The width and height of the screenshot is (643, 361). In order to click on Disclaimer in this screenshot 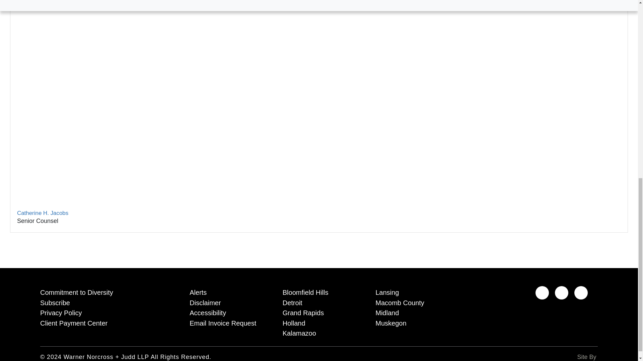, I will do `click(226, 302)`.